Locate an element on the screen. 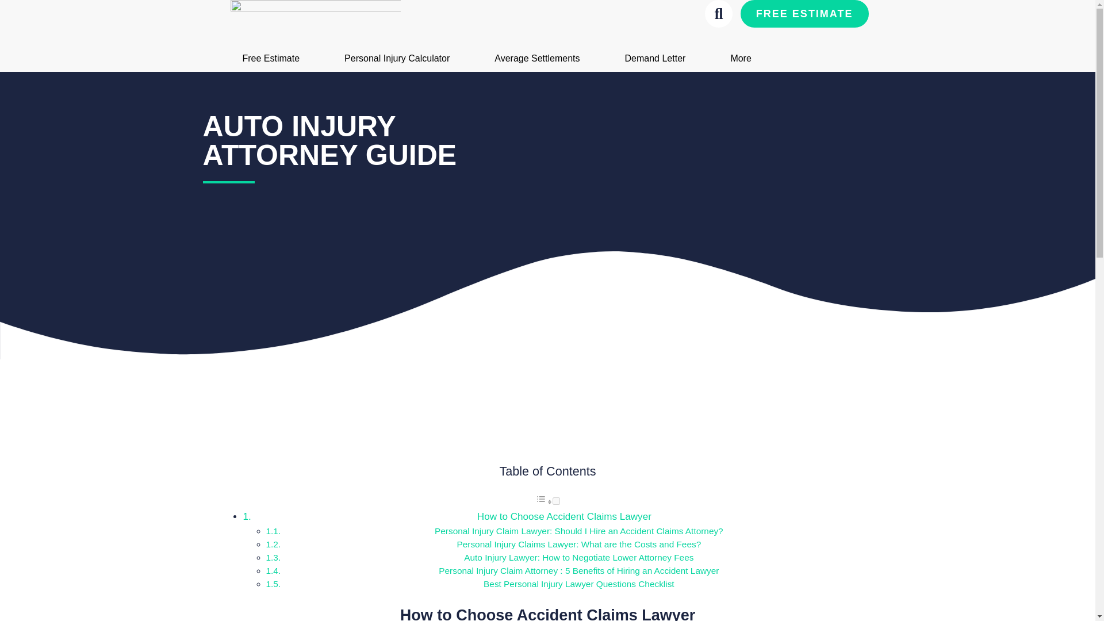 This screenshot has width=1104, height=621. How to Choose Accident Claims Lawyer is located at coordinates (563, 516).